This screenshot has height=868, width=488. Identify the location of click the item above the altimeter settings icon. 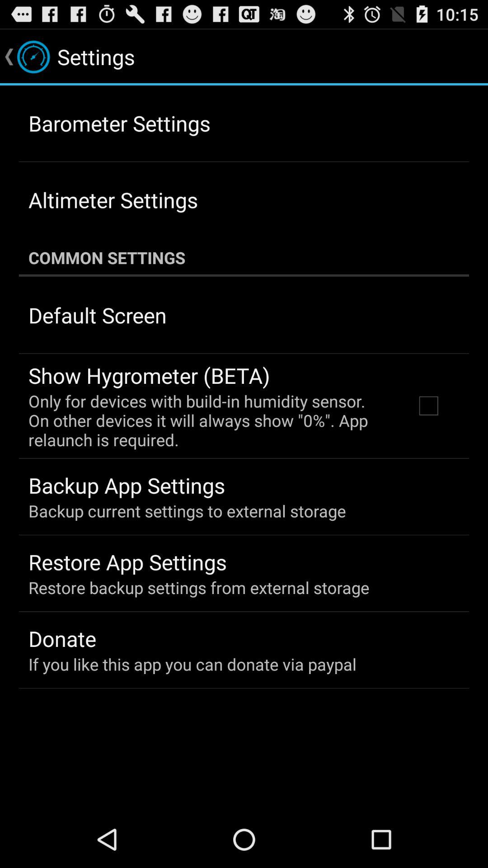
(119, 123).